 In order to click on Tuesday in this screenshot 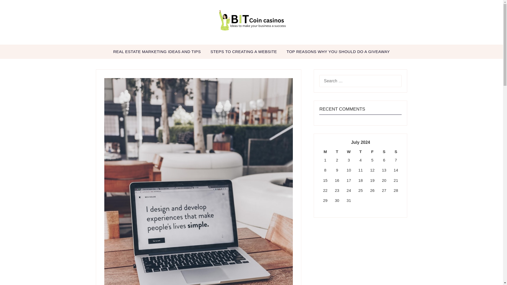, I will do `click(337, 151)`.